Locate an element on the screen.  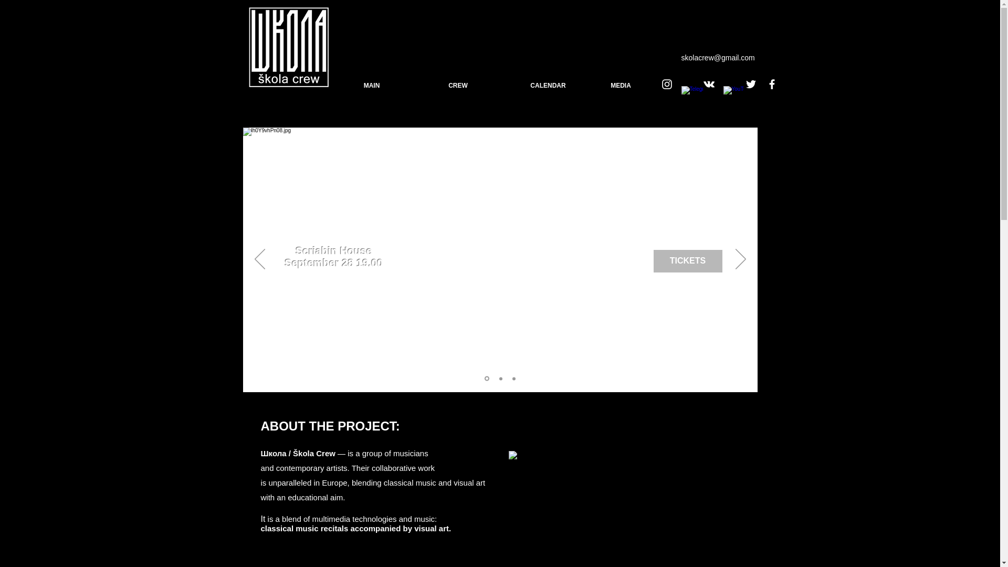
MAIN is located at coordinates (334, 256).